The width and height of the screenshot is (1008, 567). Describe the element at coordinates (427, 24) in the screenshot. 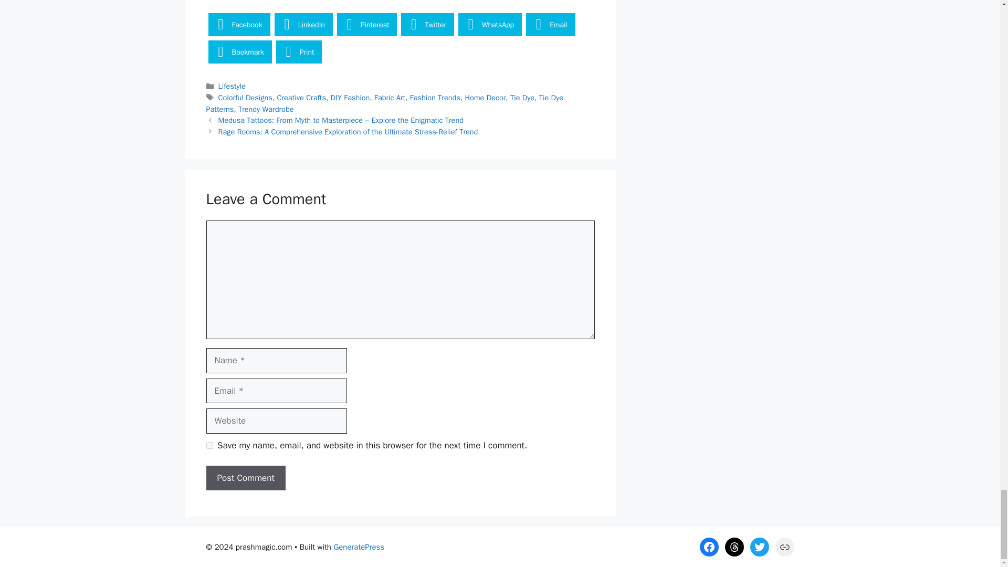

I see `Share this article on Twitter` at that location.